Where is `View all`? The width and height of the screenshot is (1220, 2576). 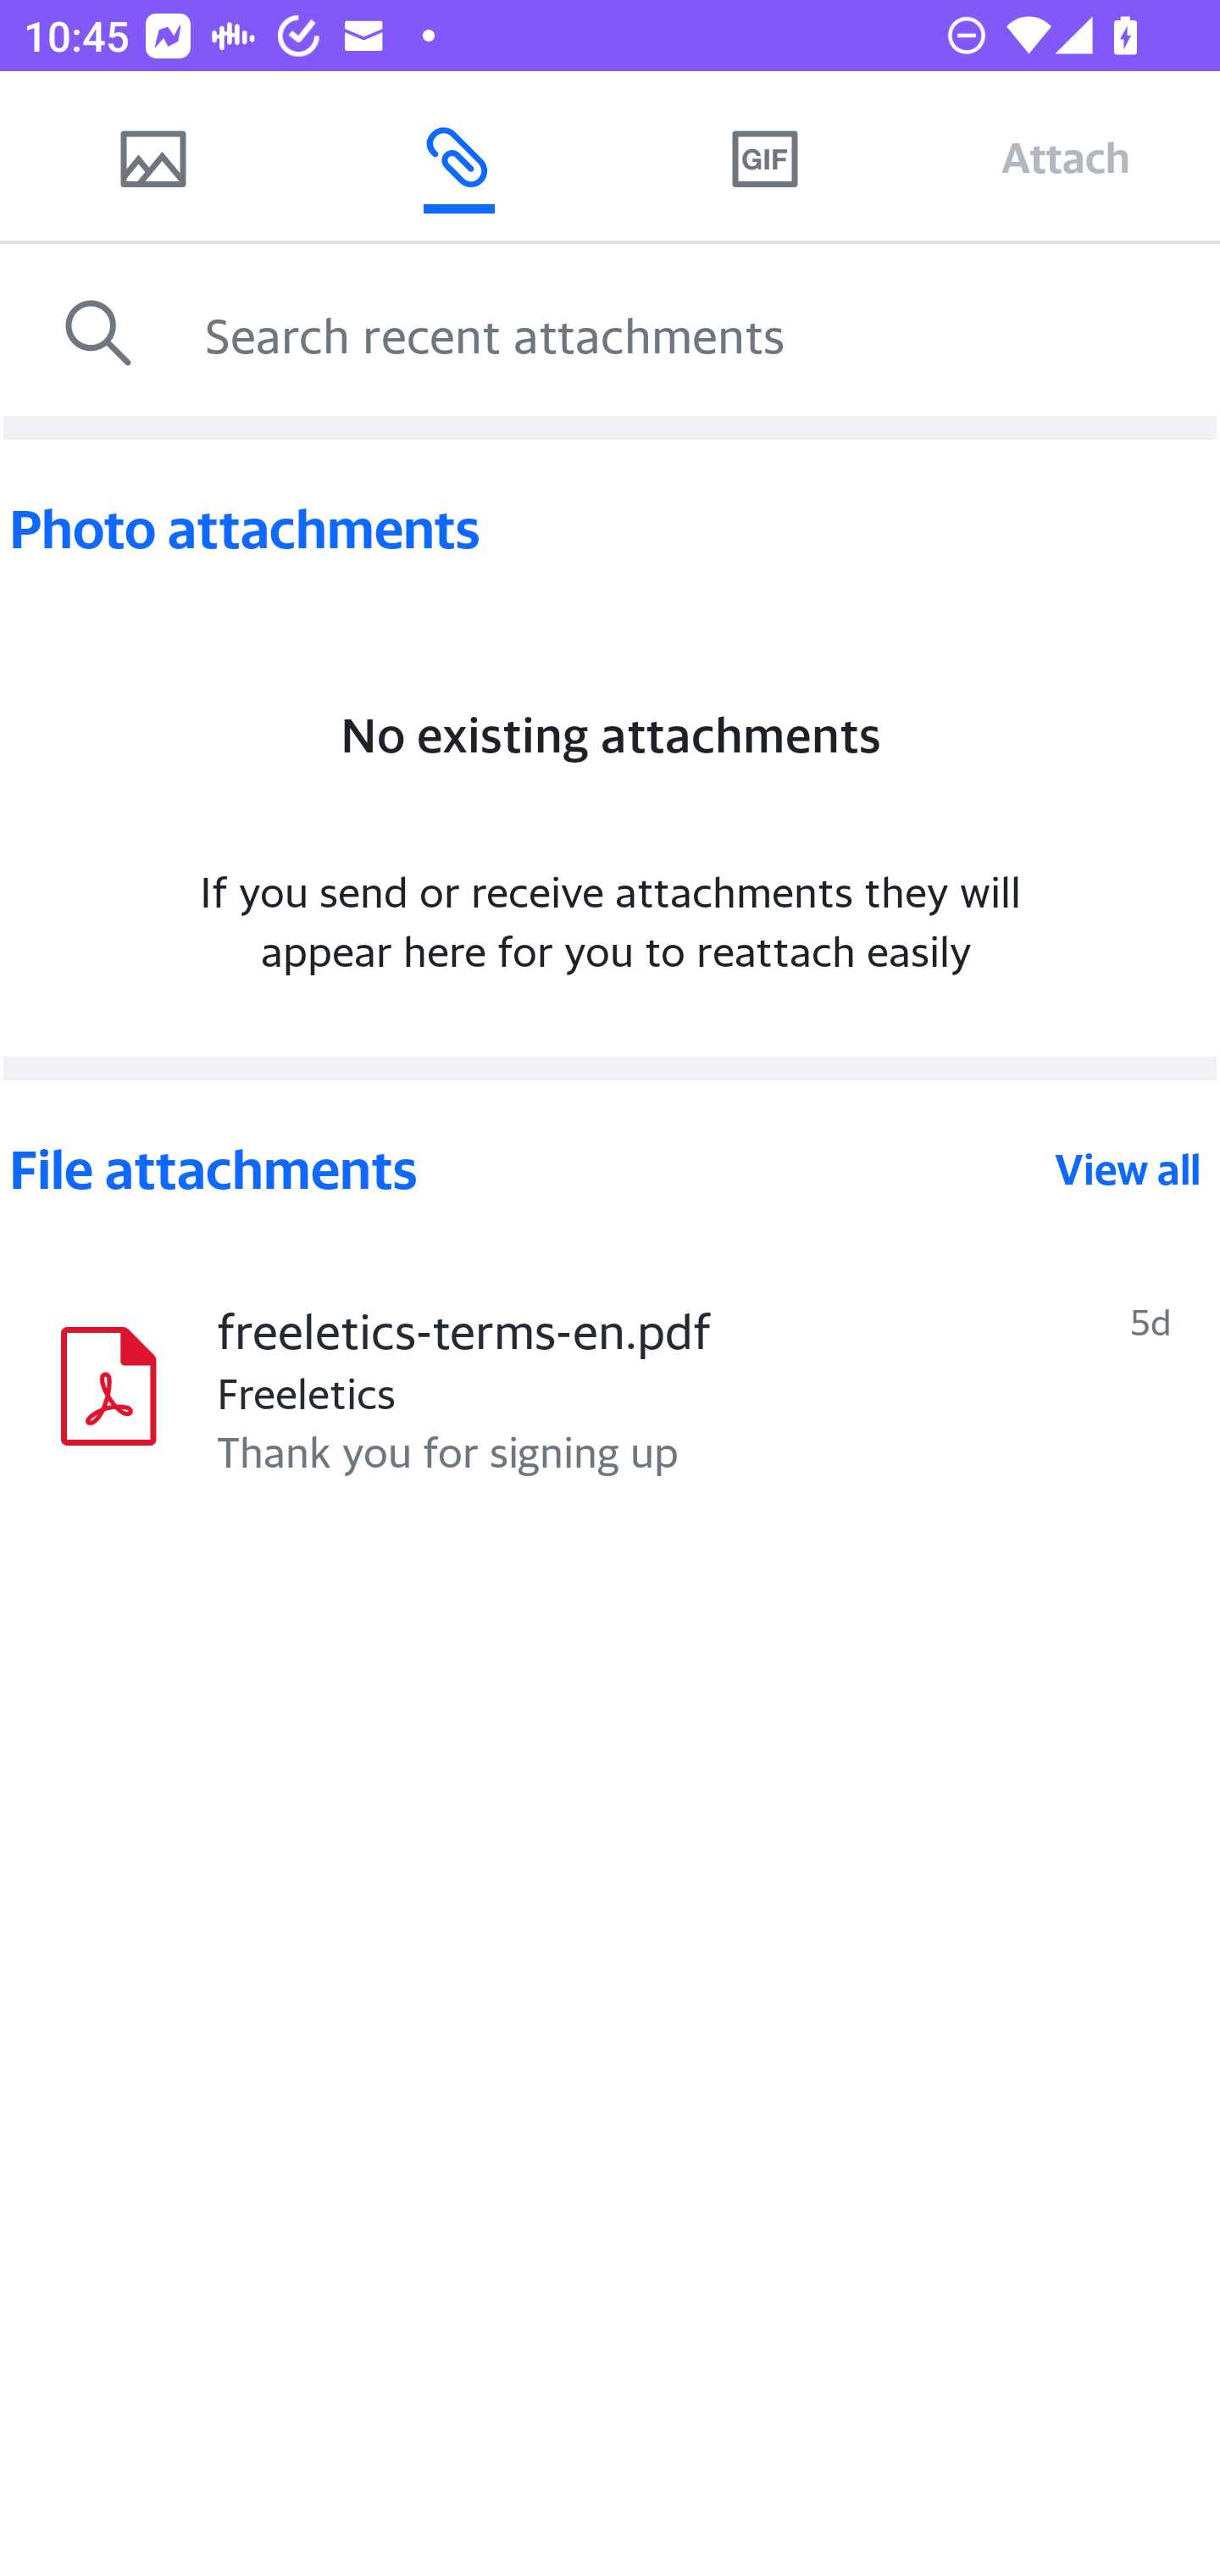
View all is located at coordinates (1128, 1169).